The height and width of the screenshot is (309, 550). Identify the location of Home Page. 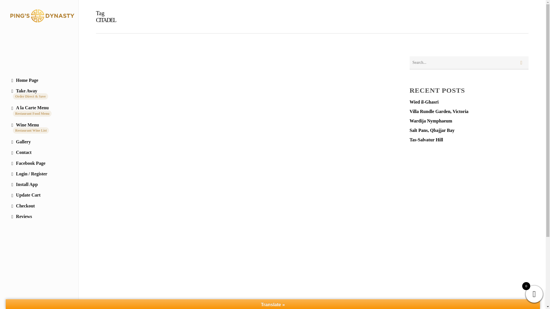
(39, 81).